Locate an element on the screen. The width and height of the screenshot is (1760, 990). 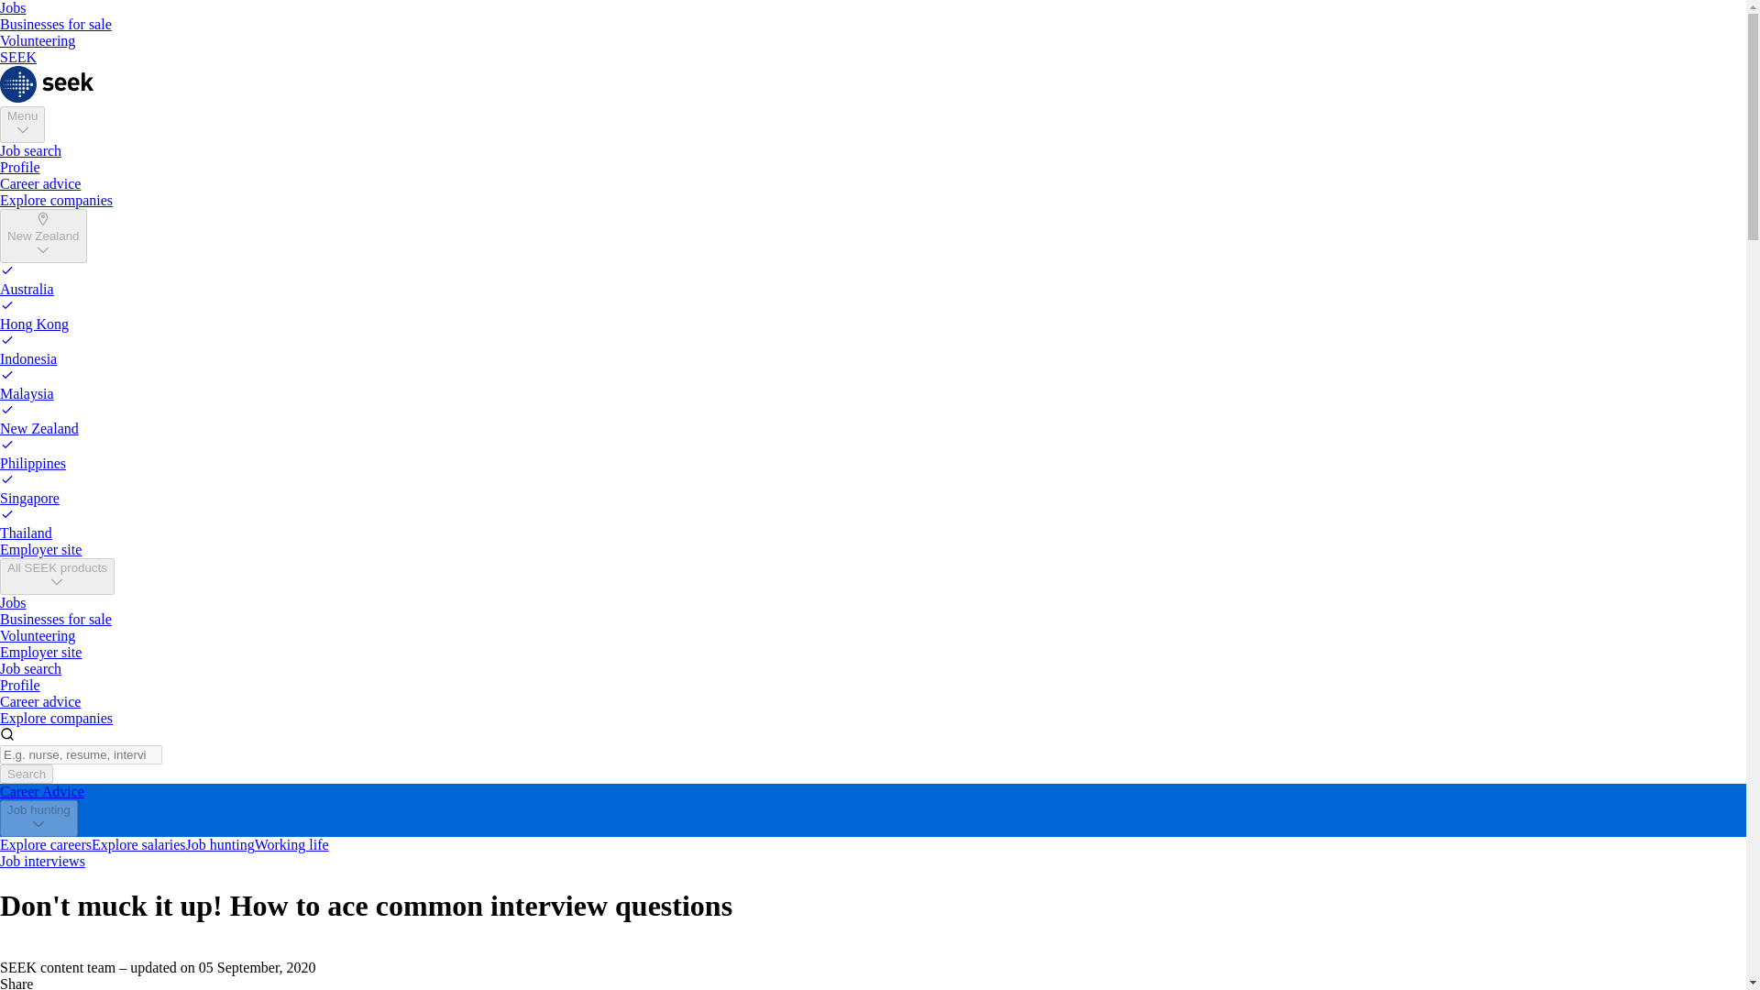
Volunteering is located at coordinates (38, 40).